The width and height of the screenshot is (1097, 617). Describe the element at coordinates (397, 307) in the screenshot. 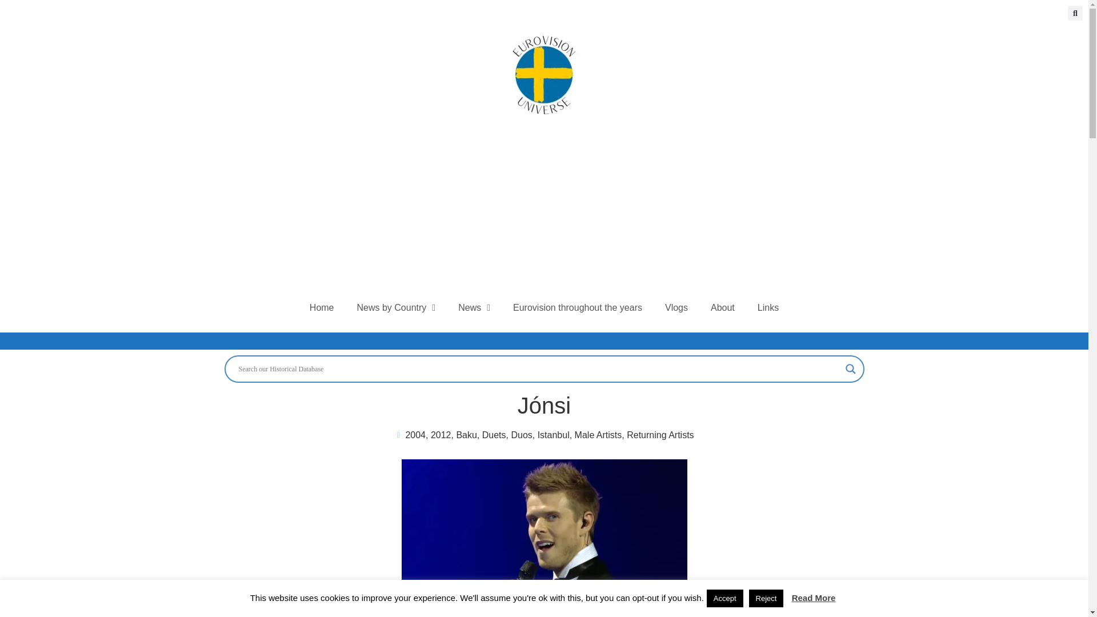

I see `News by Country` at that location.